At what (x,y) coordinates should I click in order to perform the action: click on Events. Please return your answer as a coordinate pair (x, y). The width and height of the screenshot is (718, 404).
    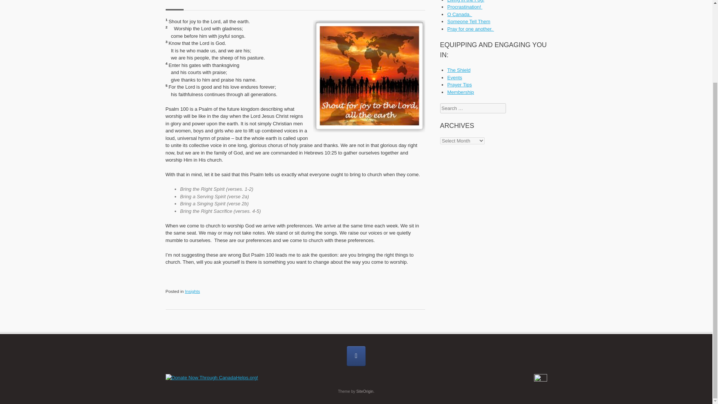
    Looking at the image, I should click on (455, 77).